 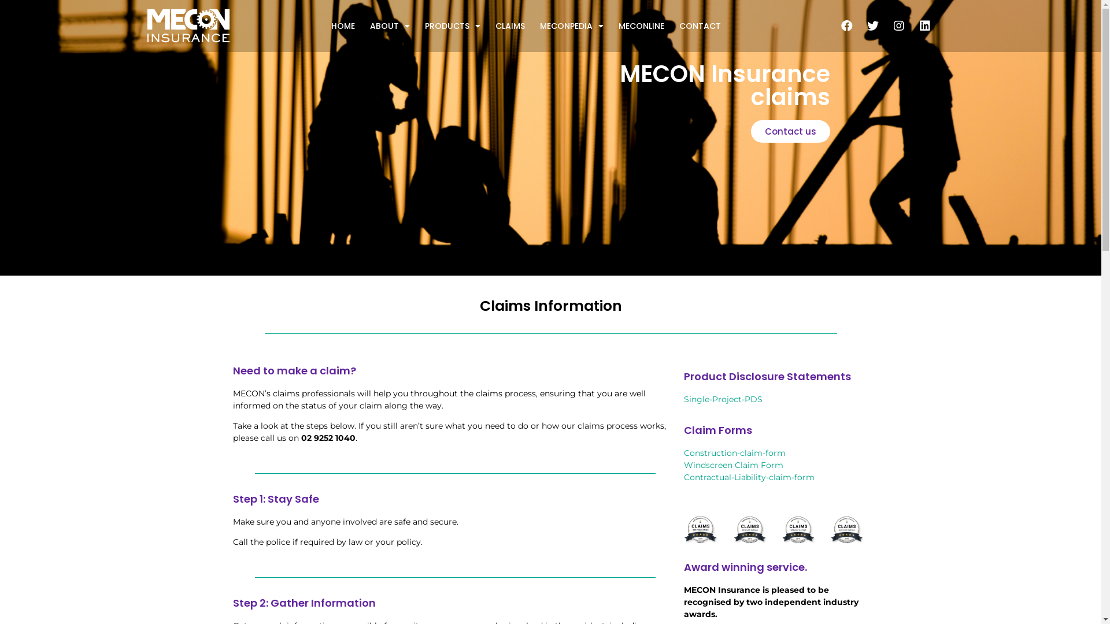 I want to click on Single-Project-PDS, so click(x=723, y=399).